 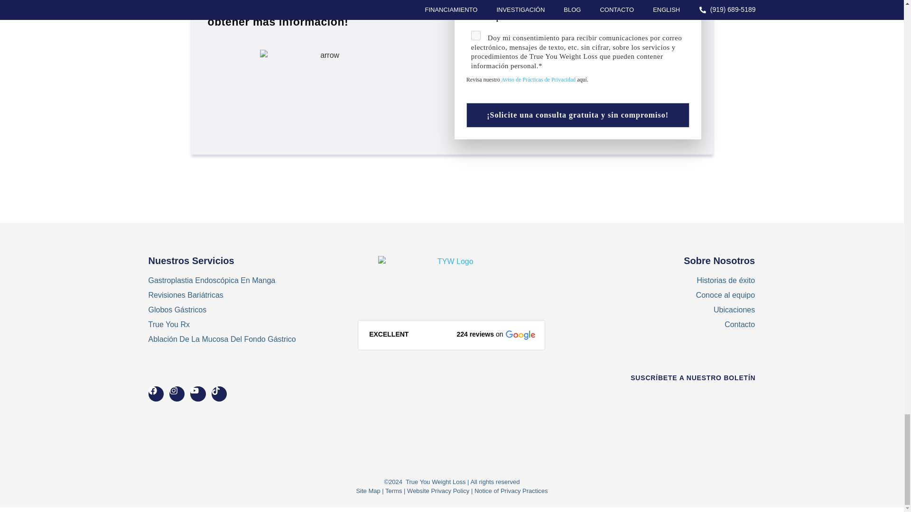 I want to click on Spanish, so click(x=475, y=15).